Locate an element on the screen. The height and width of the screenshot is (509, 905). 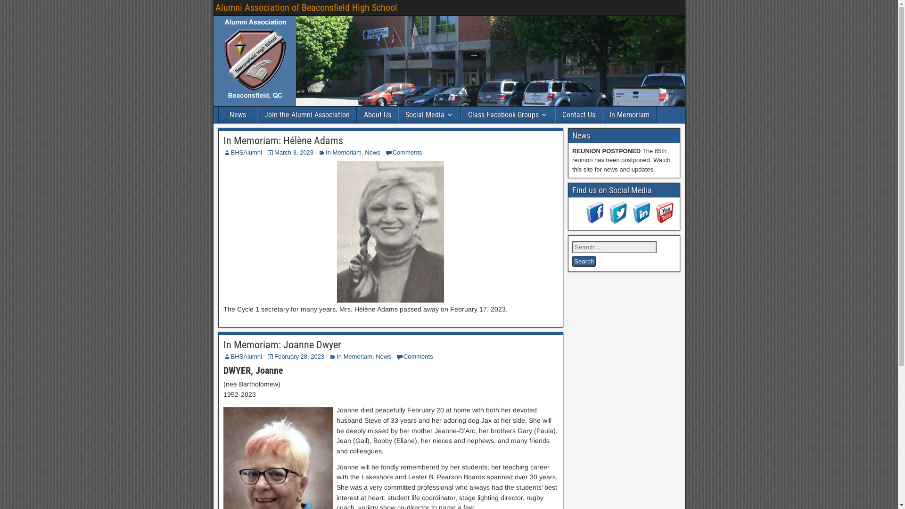
BHSAlumni is located at coordinates (246, 153).